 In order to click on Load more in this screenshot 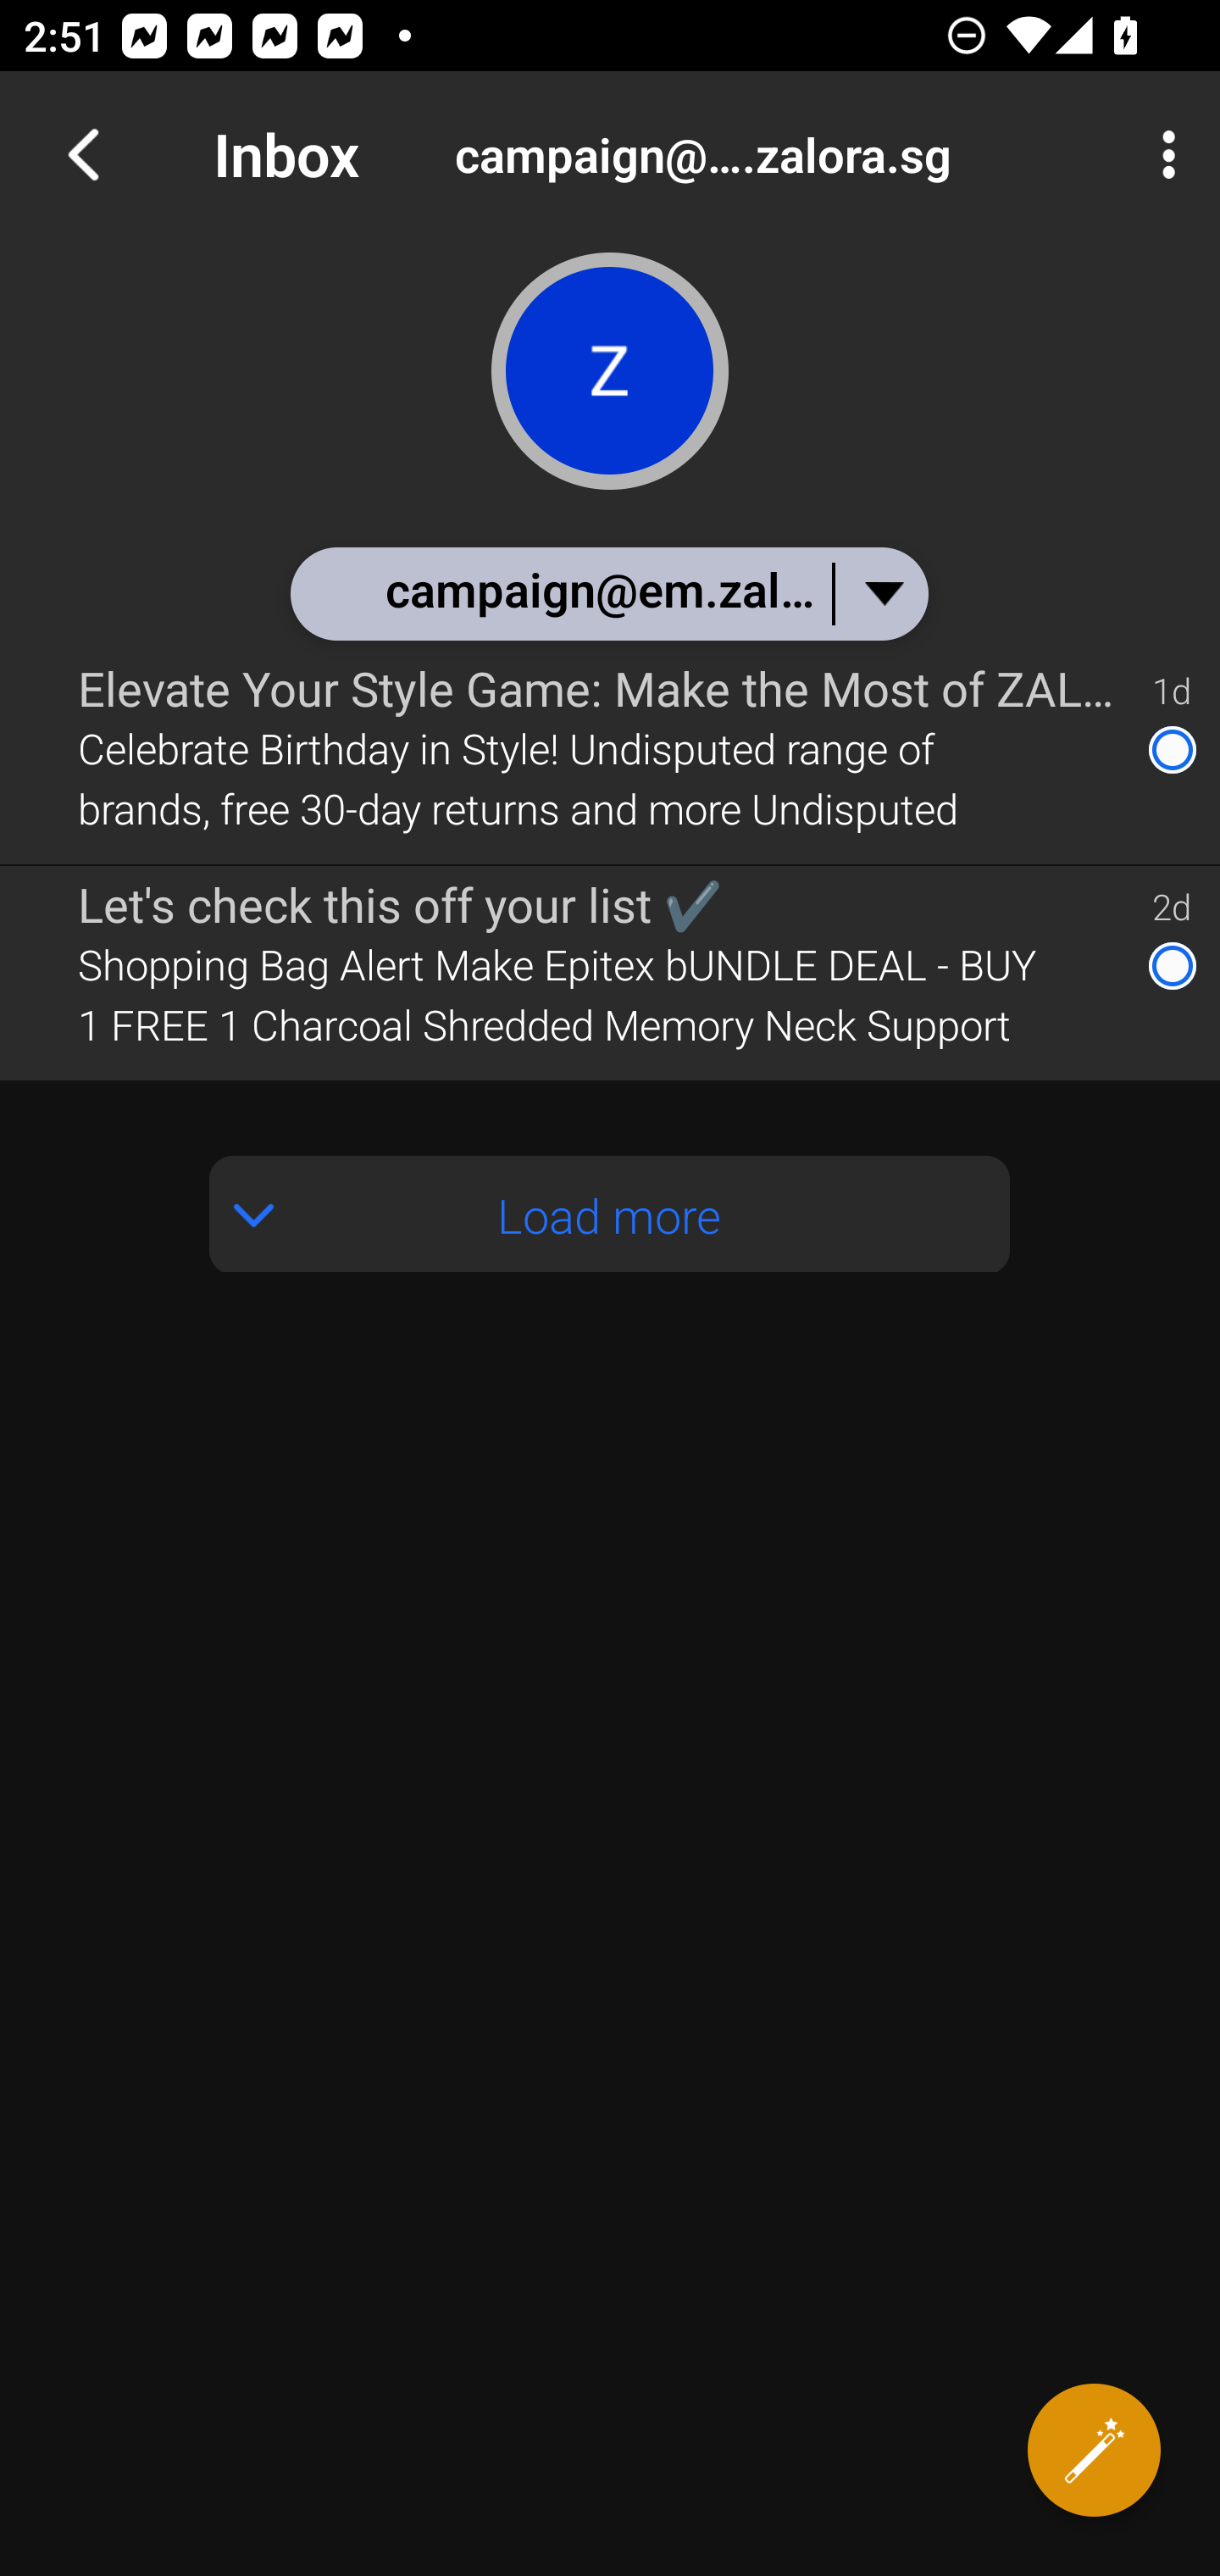, I will do `click(610, 1213)`.